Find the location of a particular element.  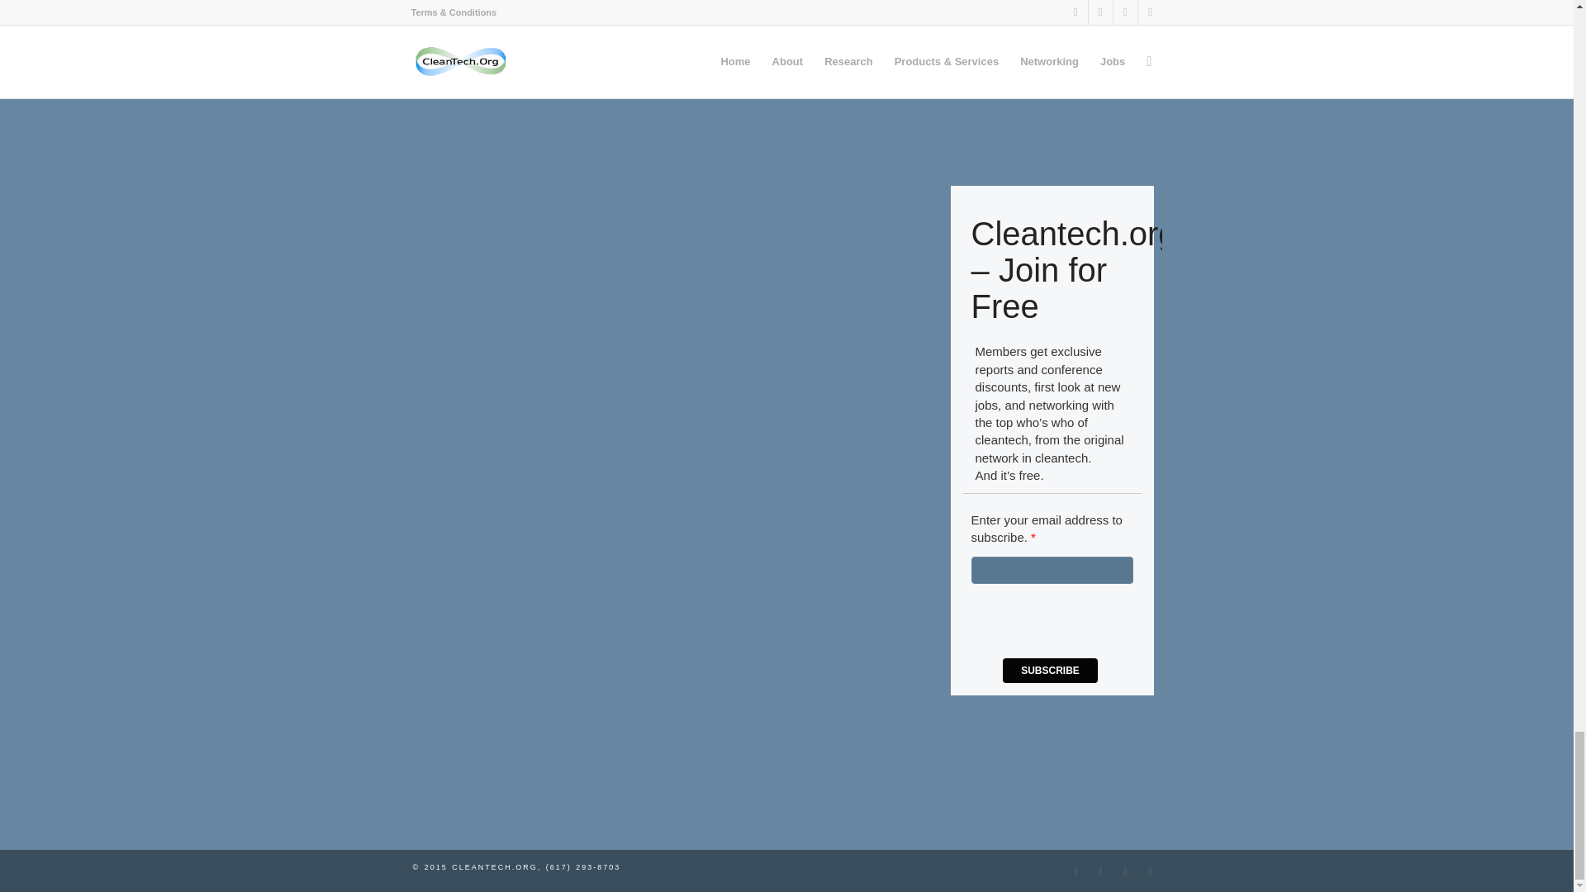

Twitter is located at coordinates (1100, 871).